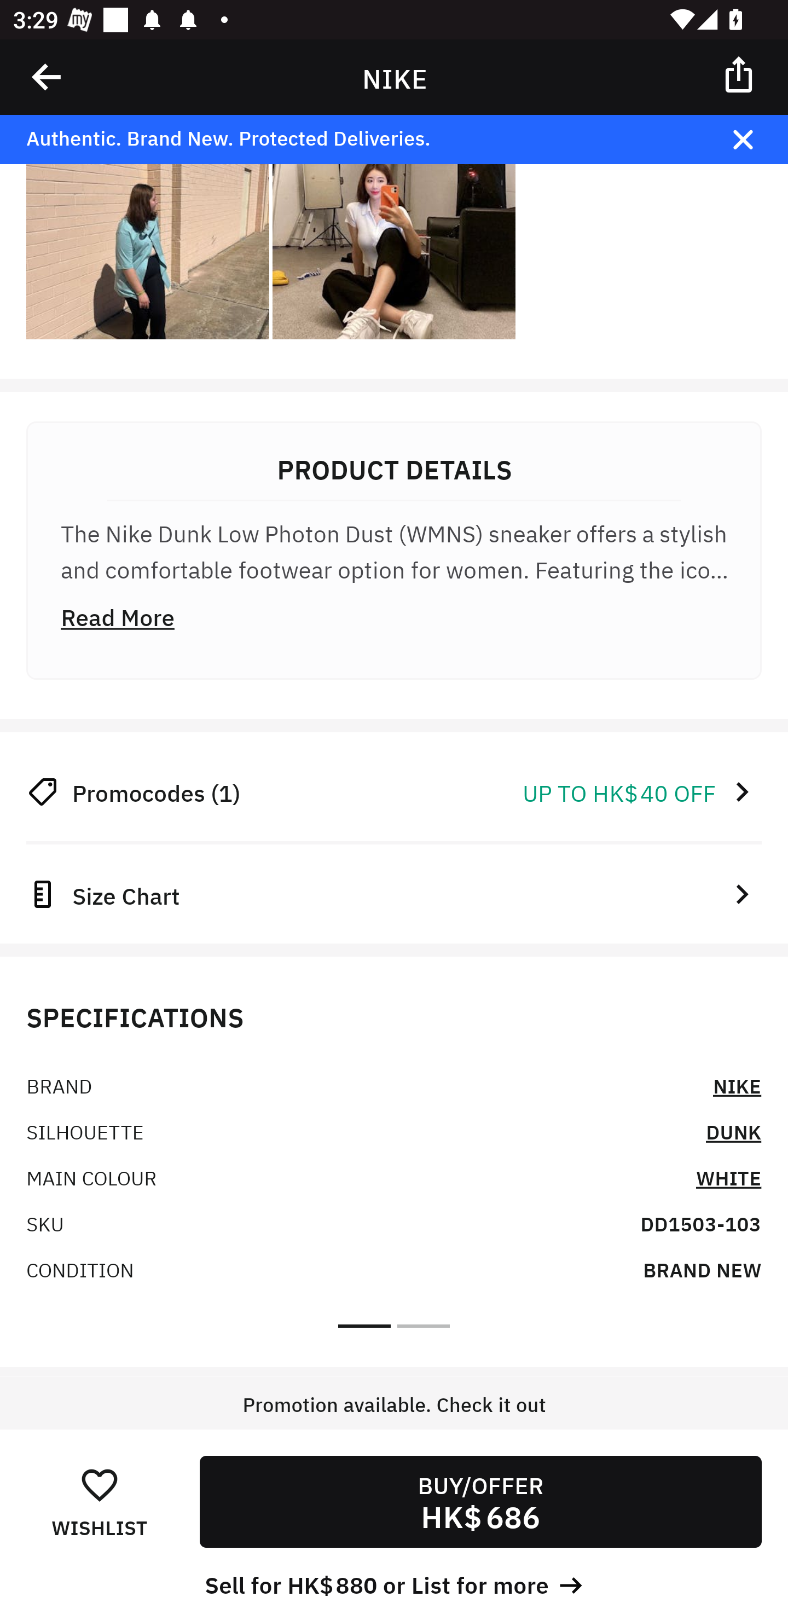 The width and height of the screenshot is (788, 1620). What do you see at coordinates (700, 1223) in the screenshot?
I see `DD1503-103` at bounding box center [700, 1223].